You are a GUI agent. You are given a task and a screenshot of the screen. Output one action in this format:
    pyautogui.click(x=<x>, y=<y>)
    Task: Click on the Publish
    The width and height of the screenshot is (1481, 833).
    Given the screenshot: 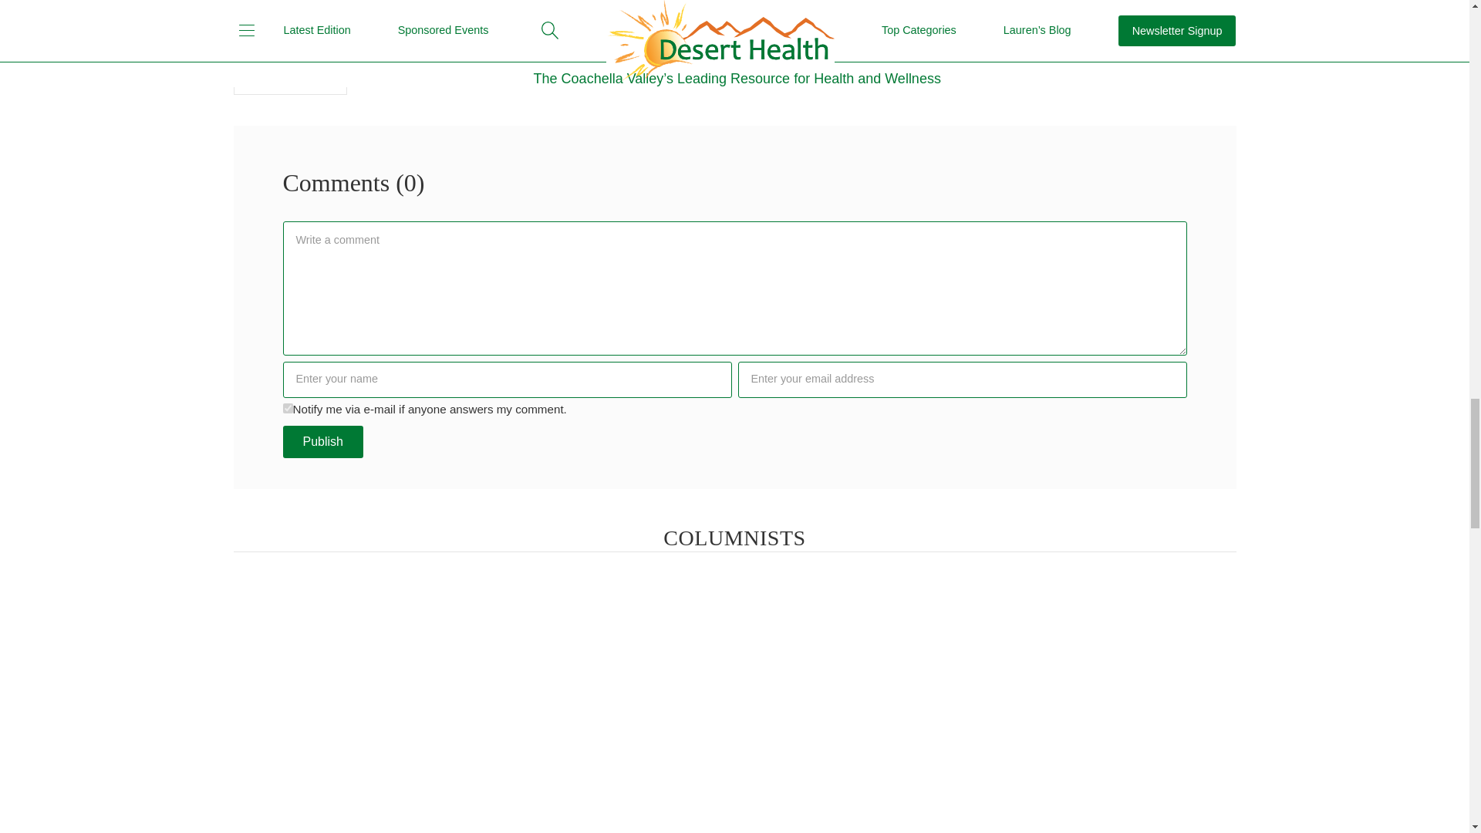 What is the action you would take?
    pyautogui.click(x=322, y=441)
    